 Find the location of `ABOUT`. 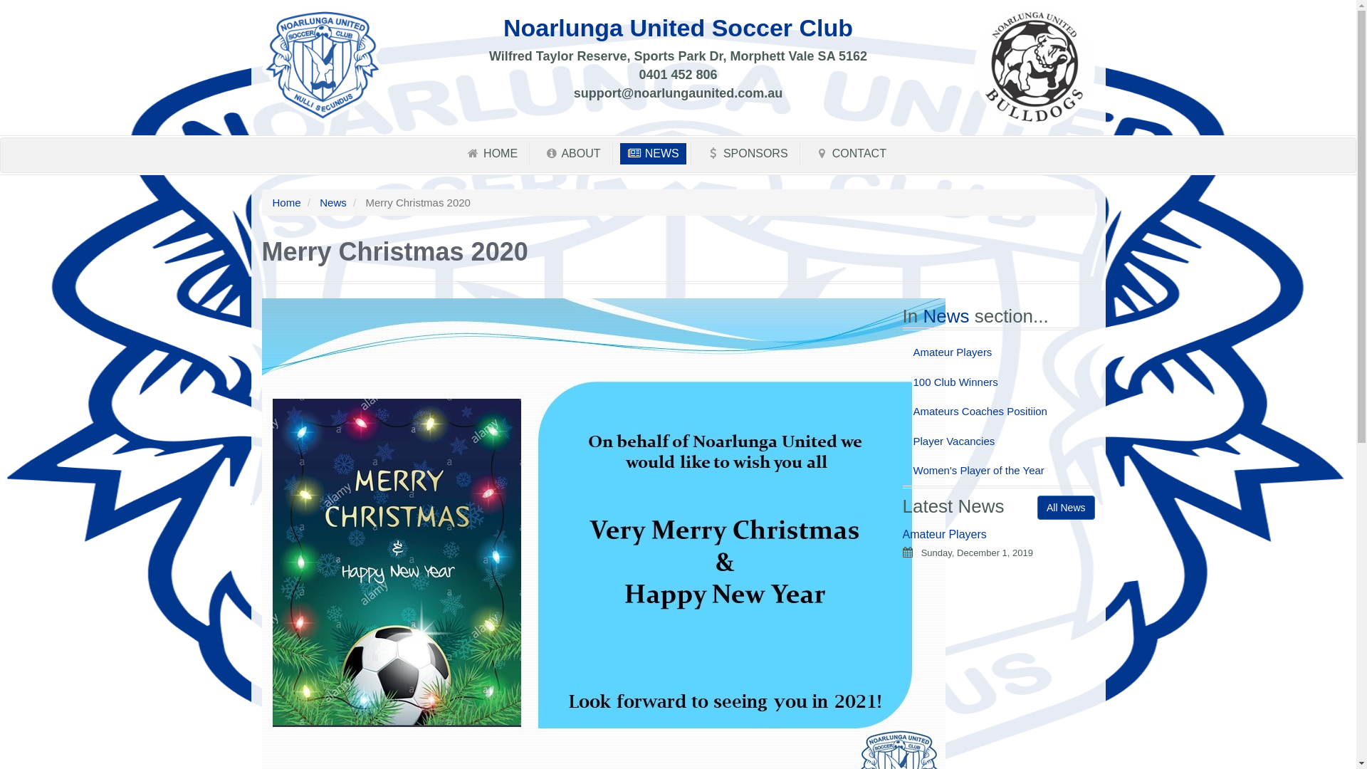

ABOUT is located at coordinates (572, 154).